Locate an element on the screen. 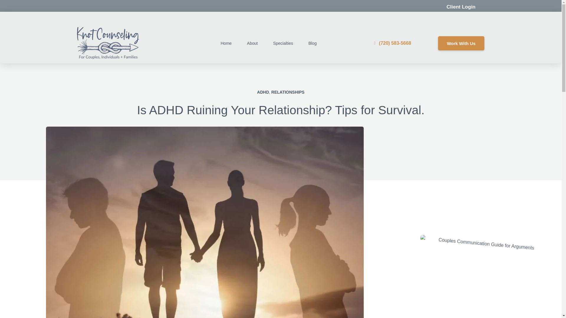 The image size is (566, 318). Work With Us is located at coordinates (461, 43).